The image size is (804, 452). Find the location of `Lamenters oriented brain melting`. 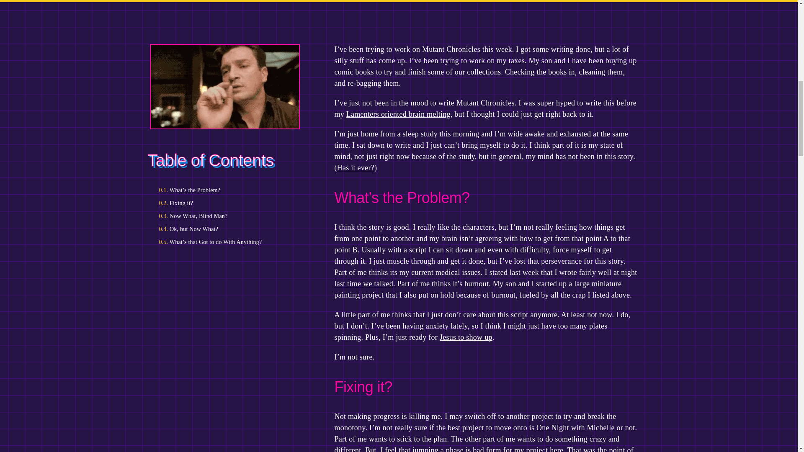

Lamenters oriented brain melting is located at coordinates (398, 114).